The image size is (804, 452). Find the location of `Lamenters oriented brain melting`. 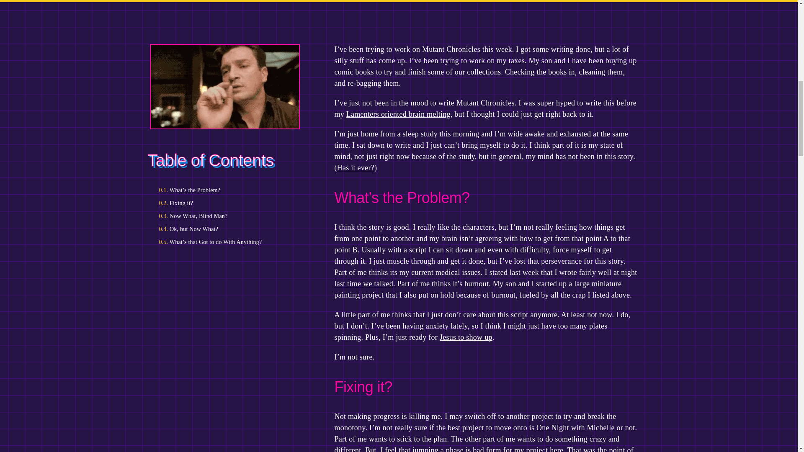

Lamenters oriented brain melting is located at coordinates (398, 114).